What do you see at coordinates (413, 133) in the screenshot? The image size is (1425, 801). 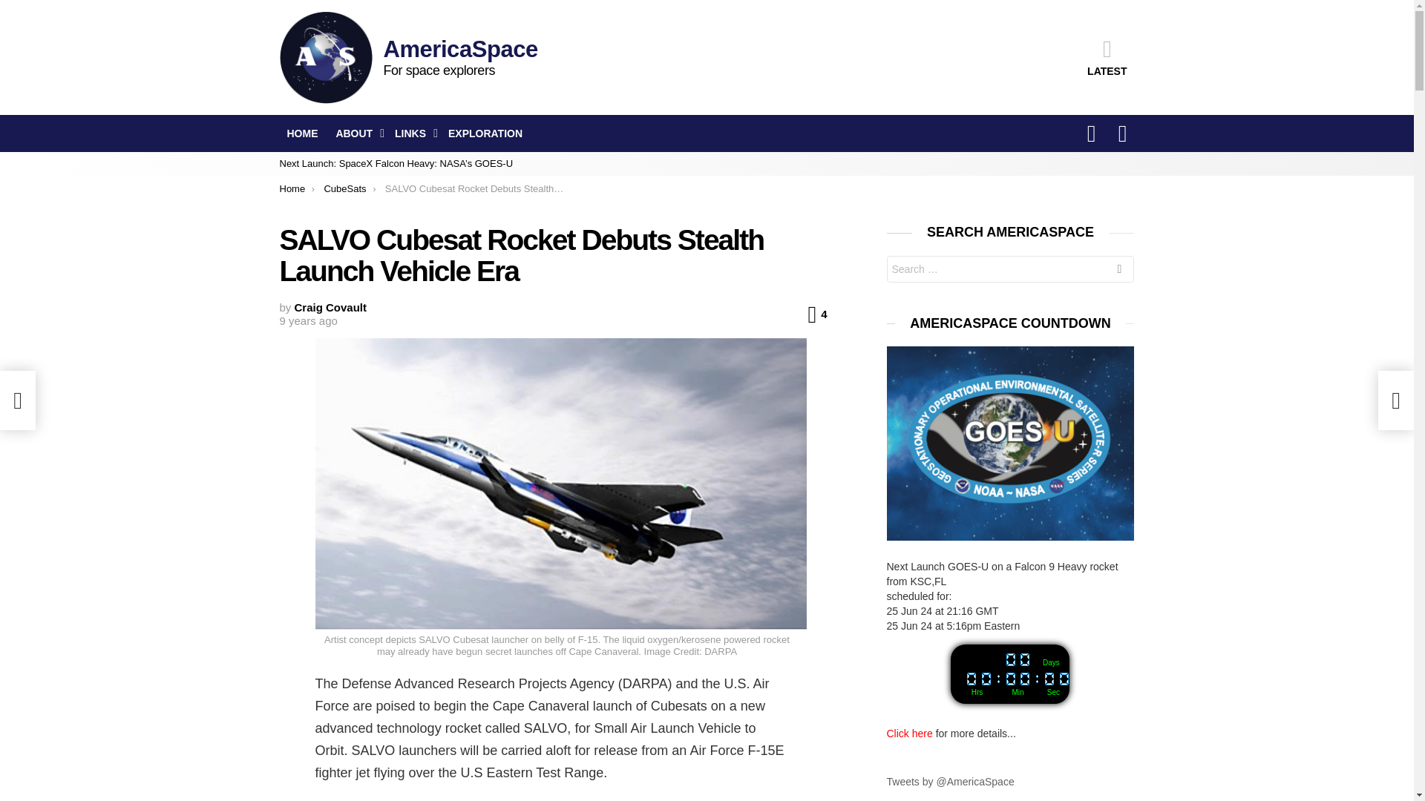 I see `Links to other sites` at bounding box center [413, 133].